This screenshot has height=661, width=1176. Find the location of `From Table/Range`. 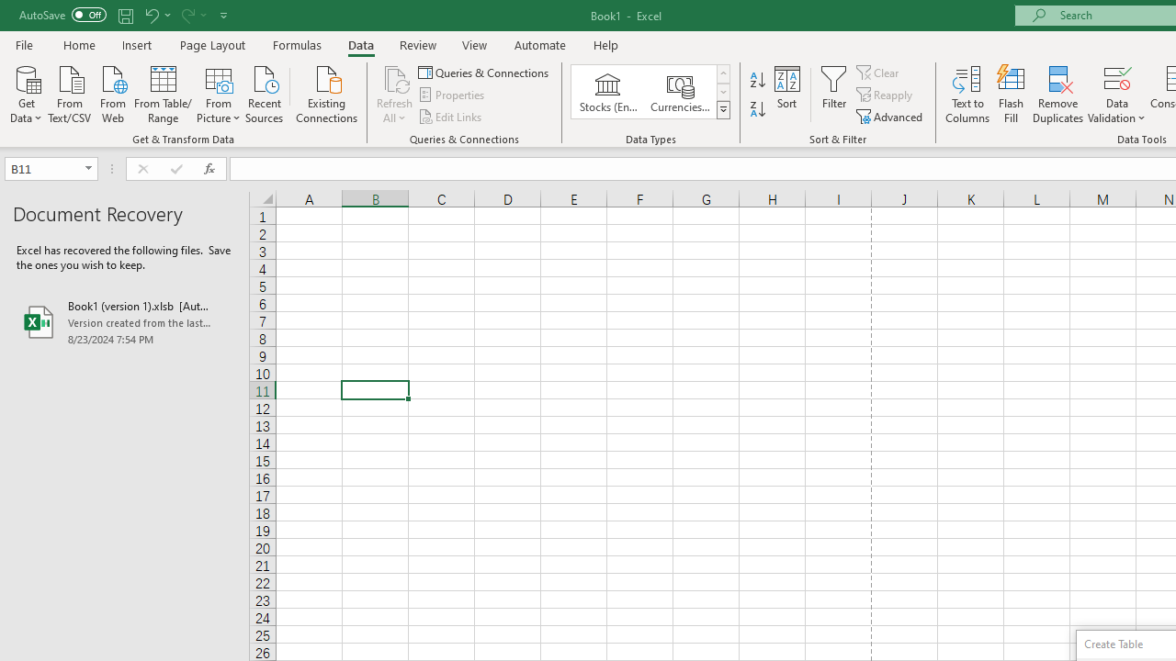

From Table/Range is located at coordinates (164, 93).